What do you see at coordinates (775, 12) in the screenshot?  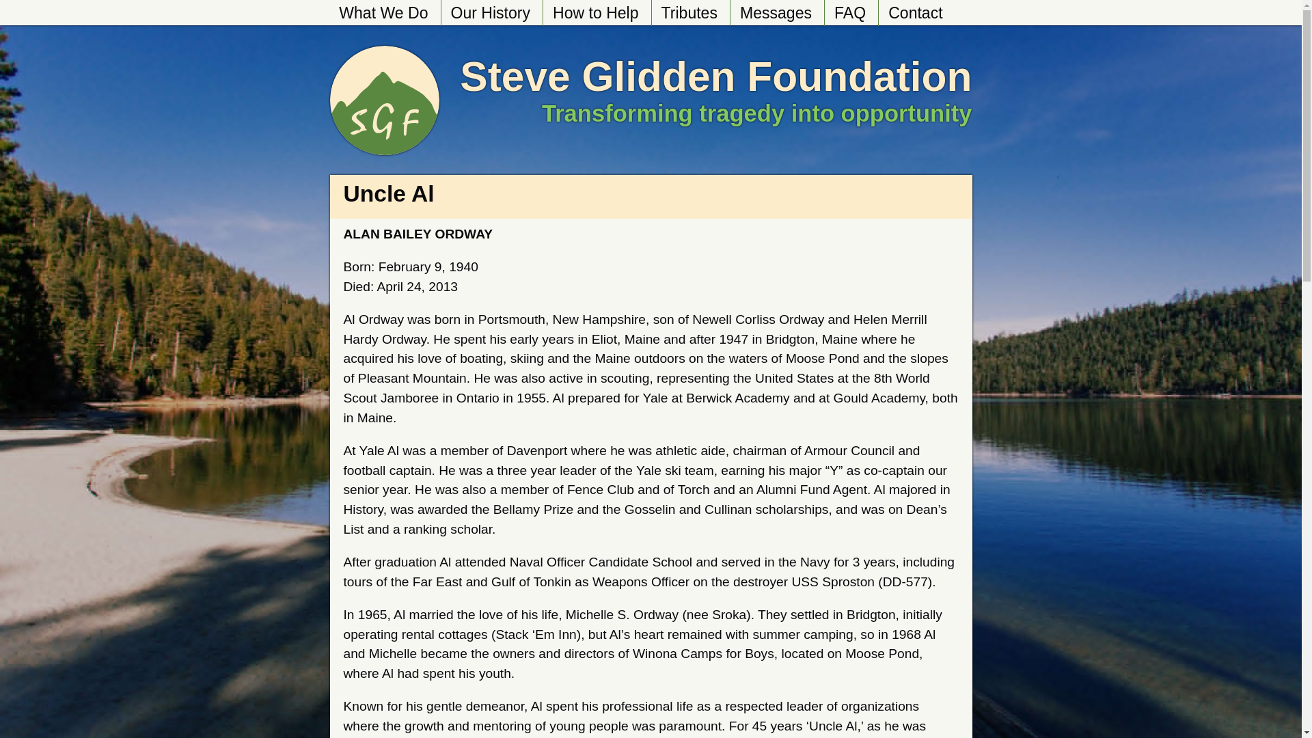 I see `Messages` at bounding box center [775, 12].